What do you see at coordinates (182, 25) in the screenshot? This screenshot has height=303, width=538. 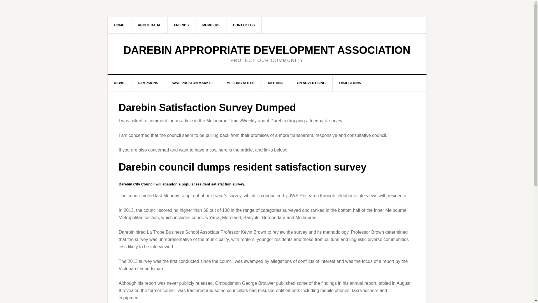 I see `FRIENDS` at bounding box center [182, 25].